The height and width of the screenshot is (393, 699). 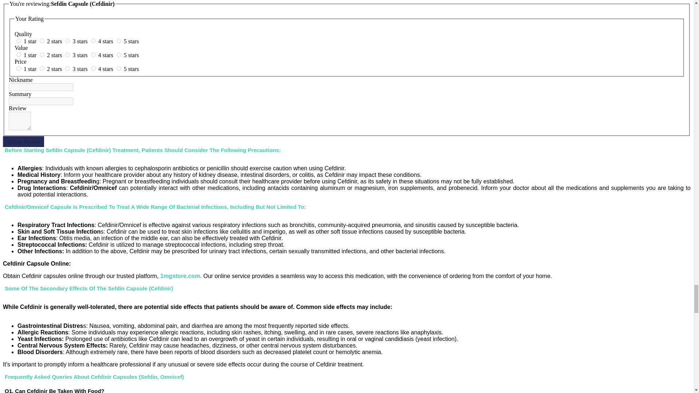 What do you see at coordinates (119, 55) in the screenshot?
I see `10` at bounding box center [119, 55].